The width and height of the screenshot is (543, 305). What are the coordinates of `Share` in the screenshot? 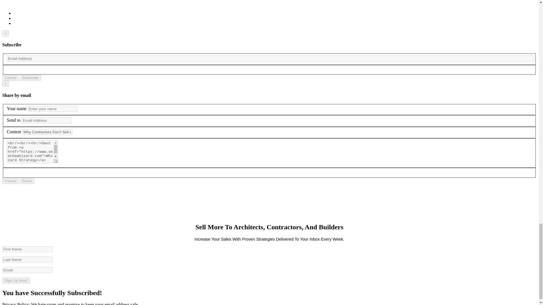 It's located at (27, 181).